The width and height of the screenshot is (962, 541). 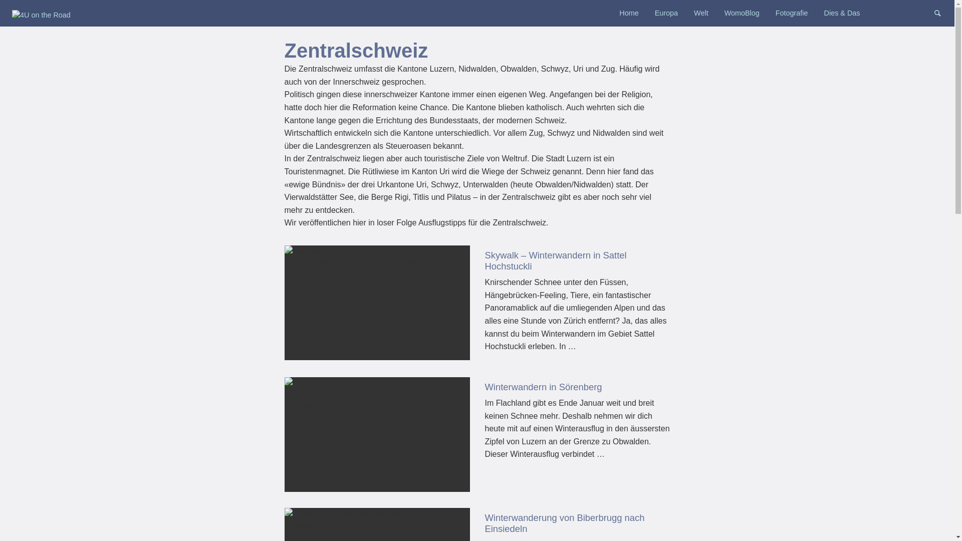 I want to click on Dies & Das, so click(x=842, y=13).